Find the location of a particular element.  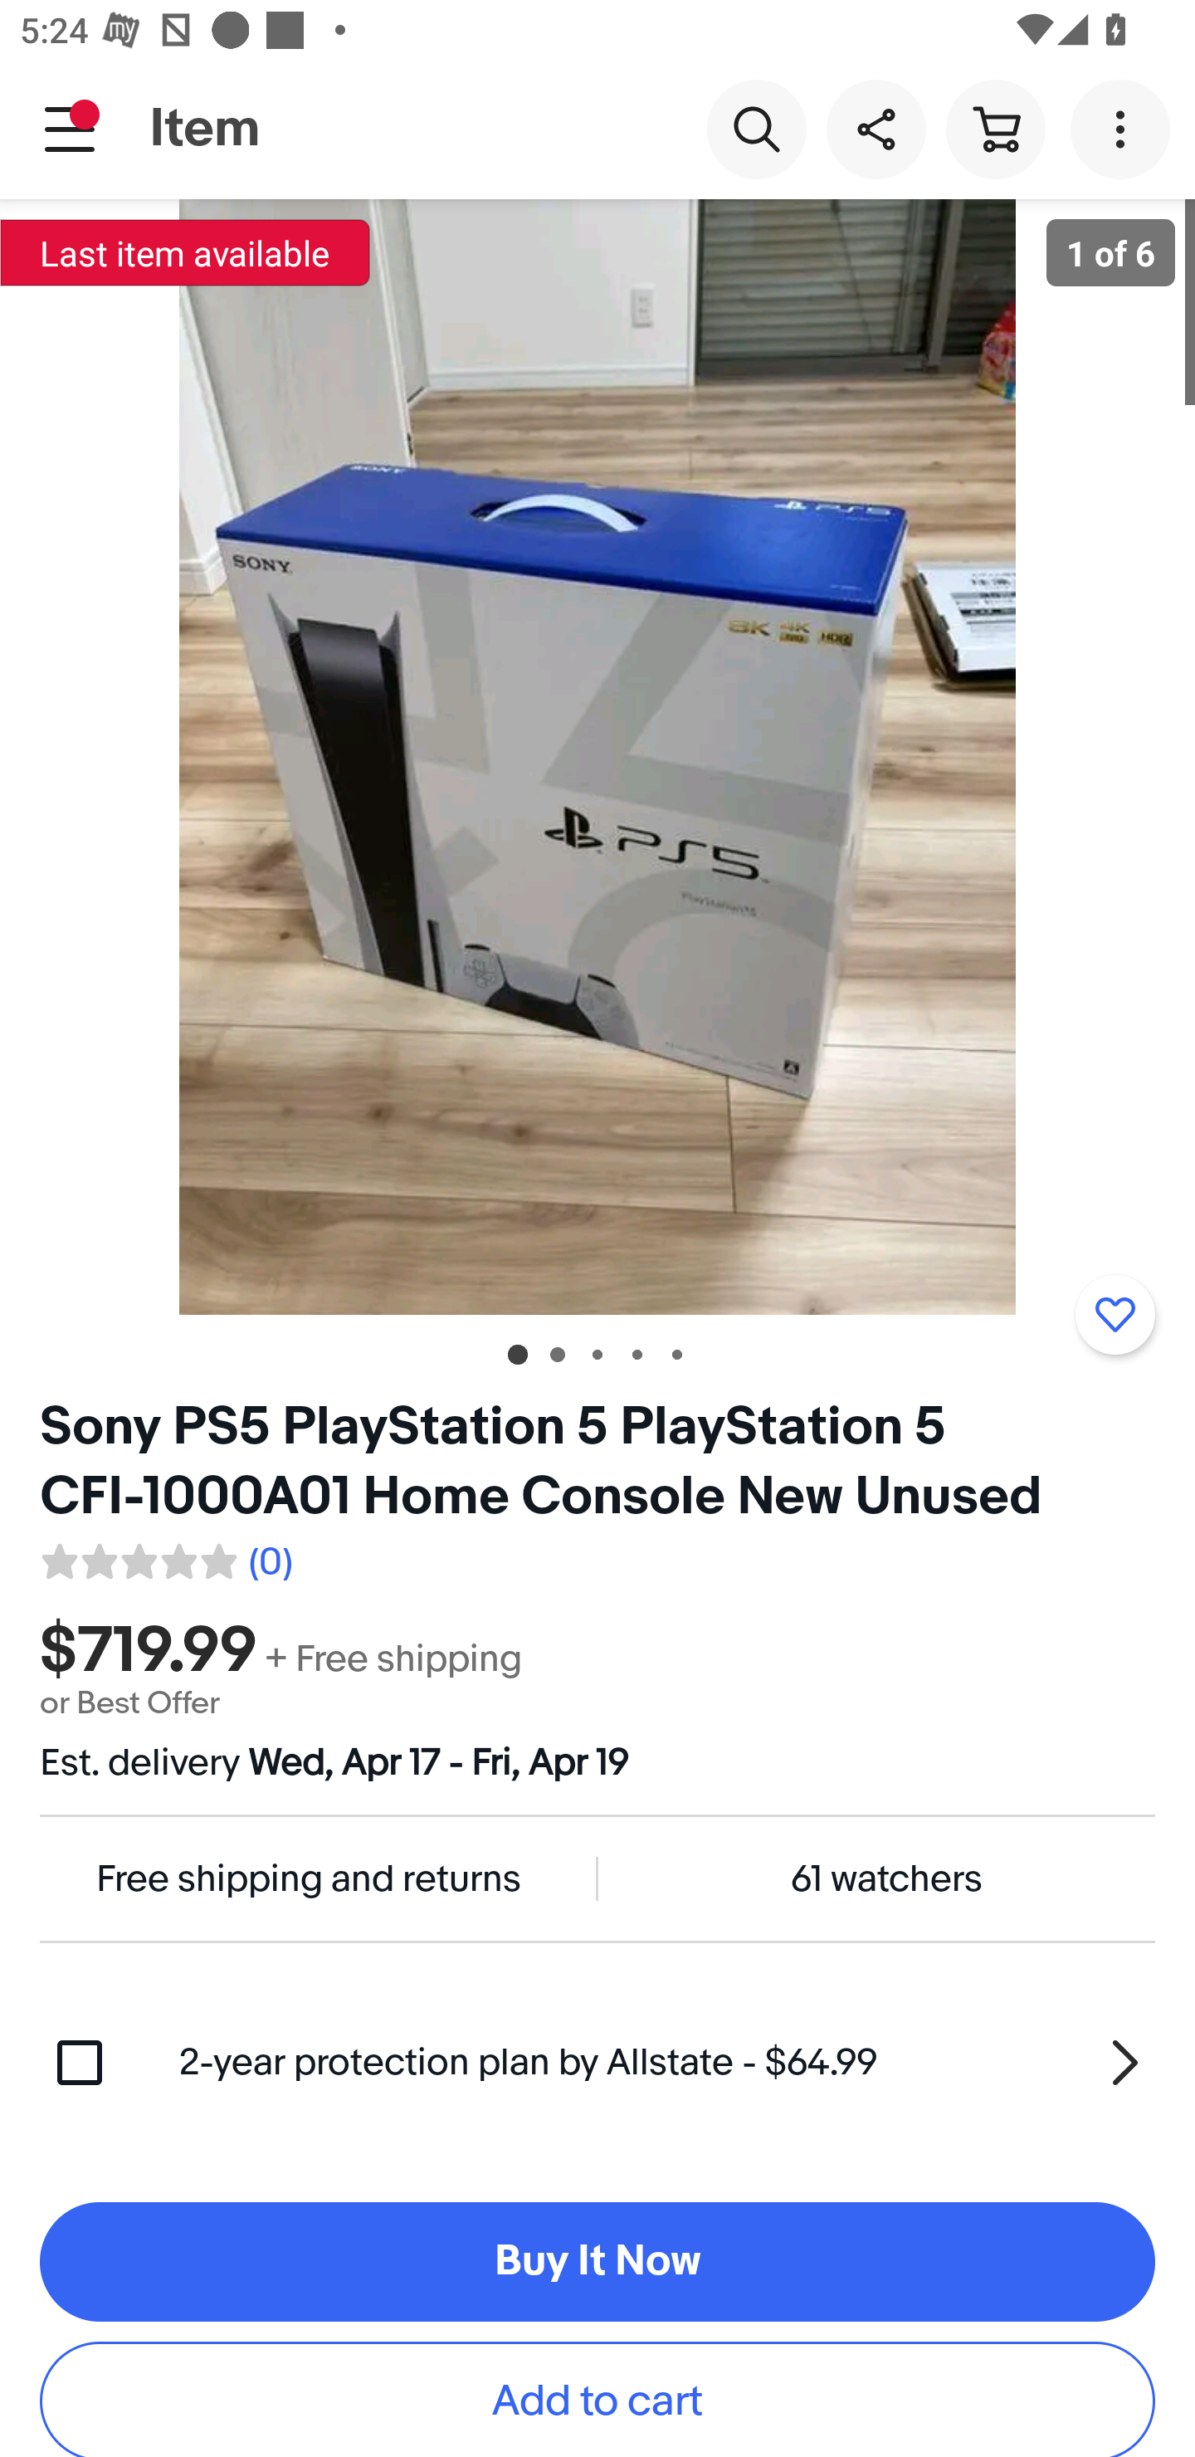

2-year protection plan by Allstate - $64.99 is located at coordinates (667, 2062).